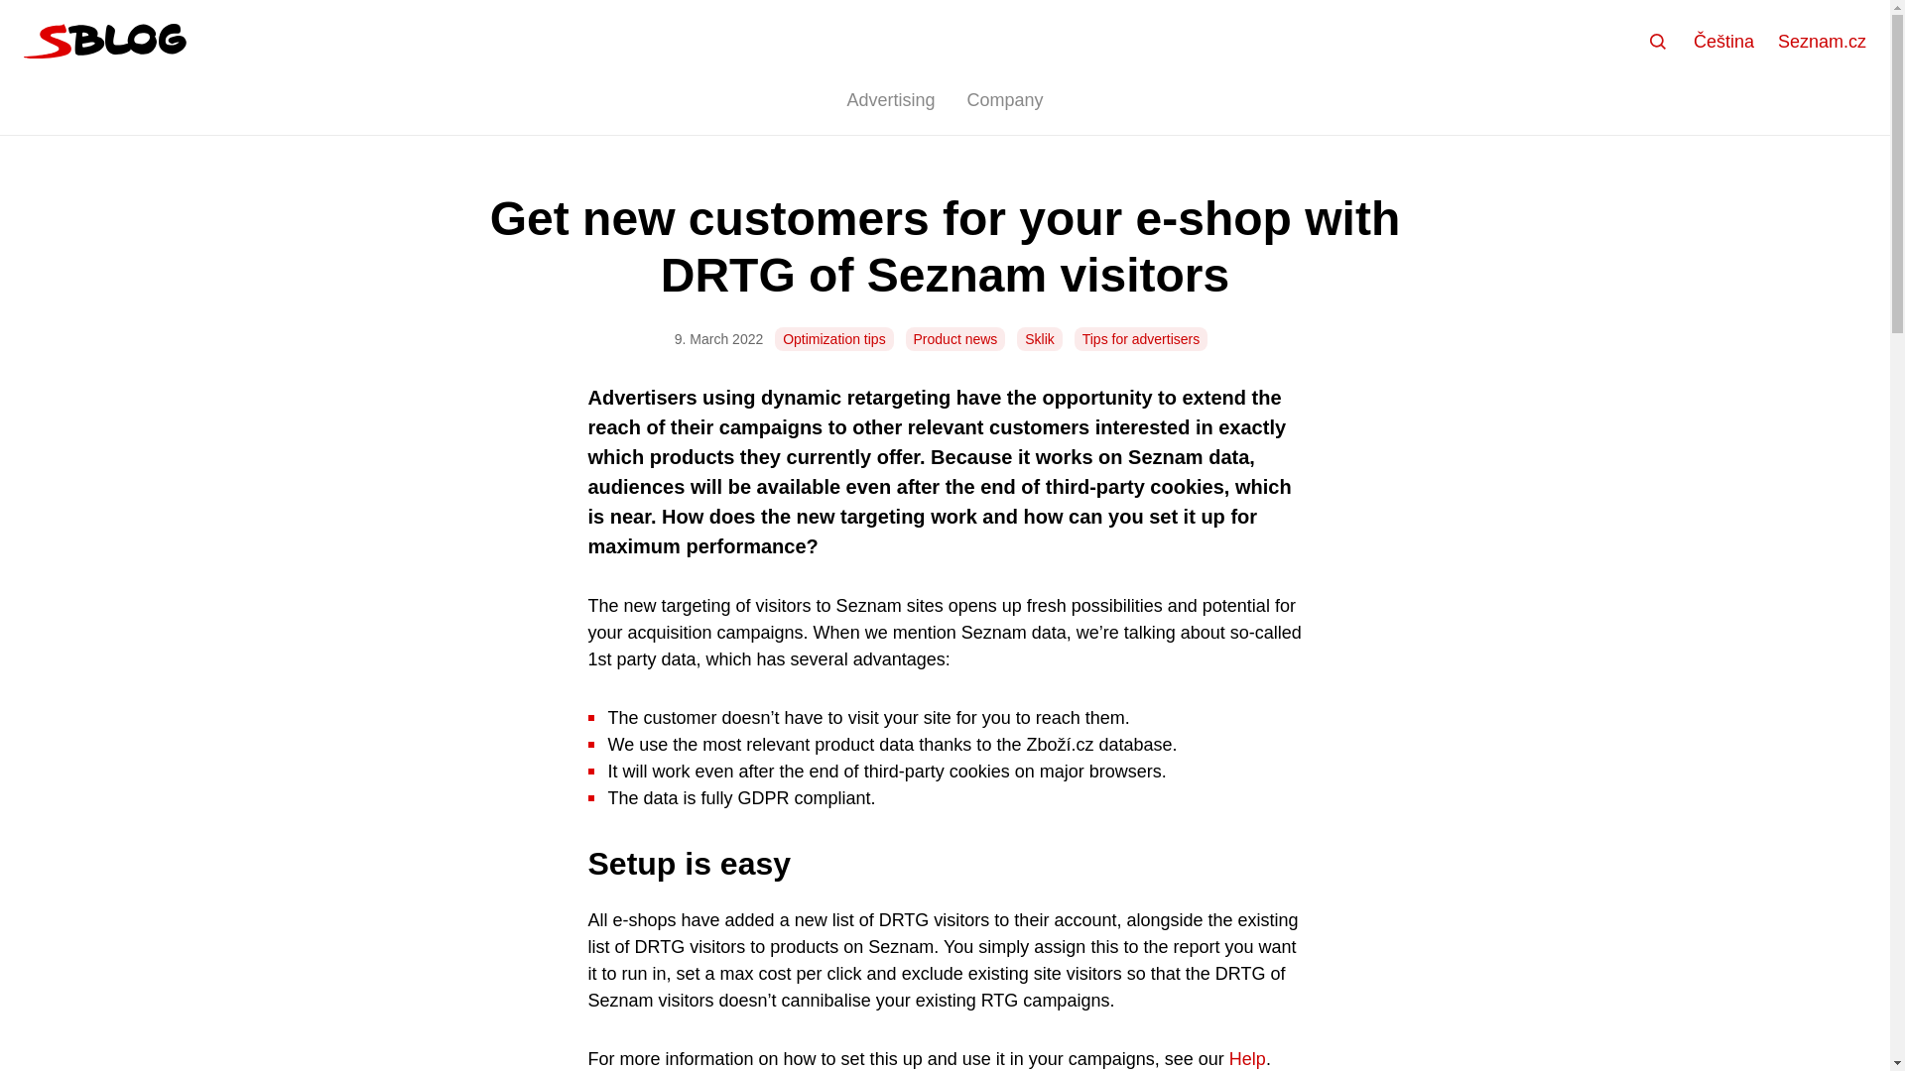 The height and width of the screenshot is (1071, 1905). Describe the element at coordinates (1040, 339) in the screenshot. I see `Sklik` at that location.